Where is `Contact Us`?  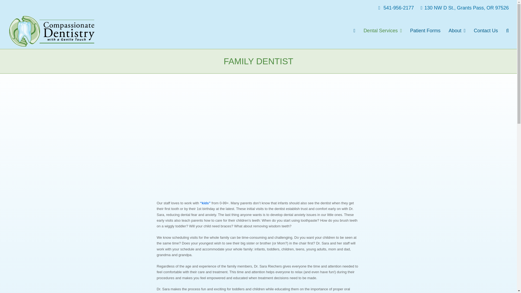 Contact Us is located at coordinates (486, 31).